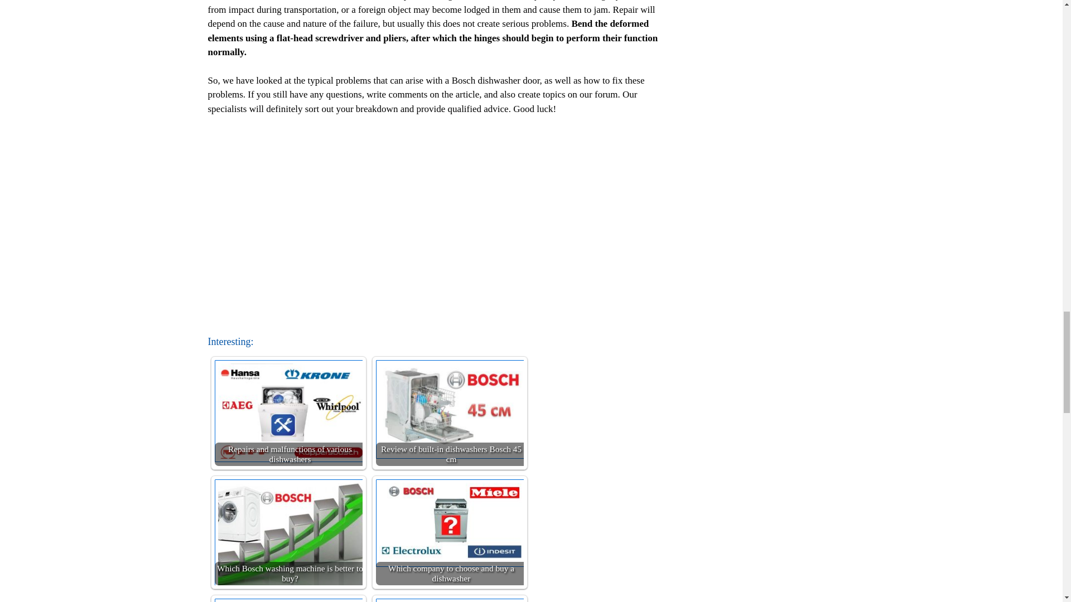 Image resolution: width=1071 pixels, height=602 pixels. What do you see at coordinates (291, 411) in the screenshot?
I see `Repairs and malfunctions of various dishwashers` at bounding box center [291, 411].